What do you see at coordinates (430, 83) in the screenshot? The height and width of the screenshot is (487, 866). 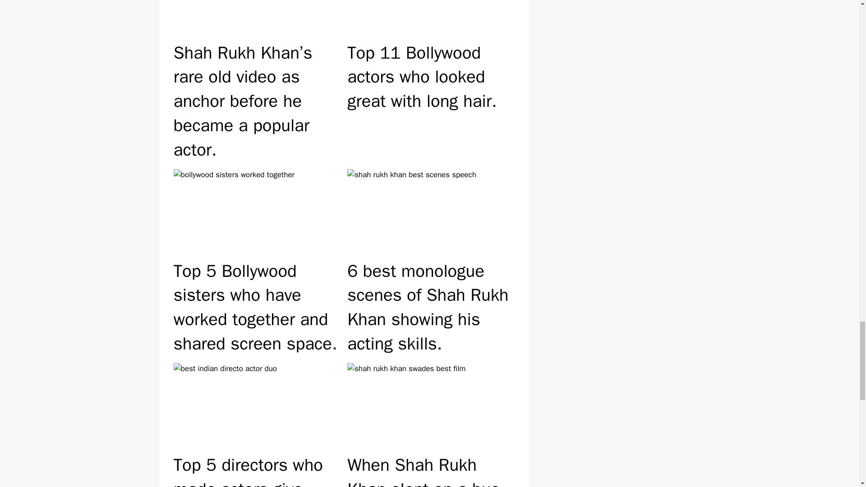 I see `Top 11 Bollywood actors who looked great with long hair.` at bounding box center [430, 83].